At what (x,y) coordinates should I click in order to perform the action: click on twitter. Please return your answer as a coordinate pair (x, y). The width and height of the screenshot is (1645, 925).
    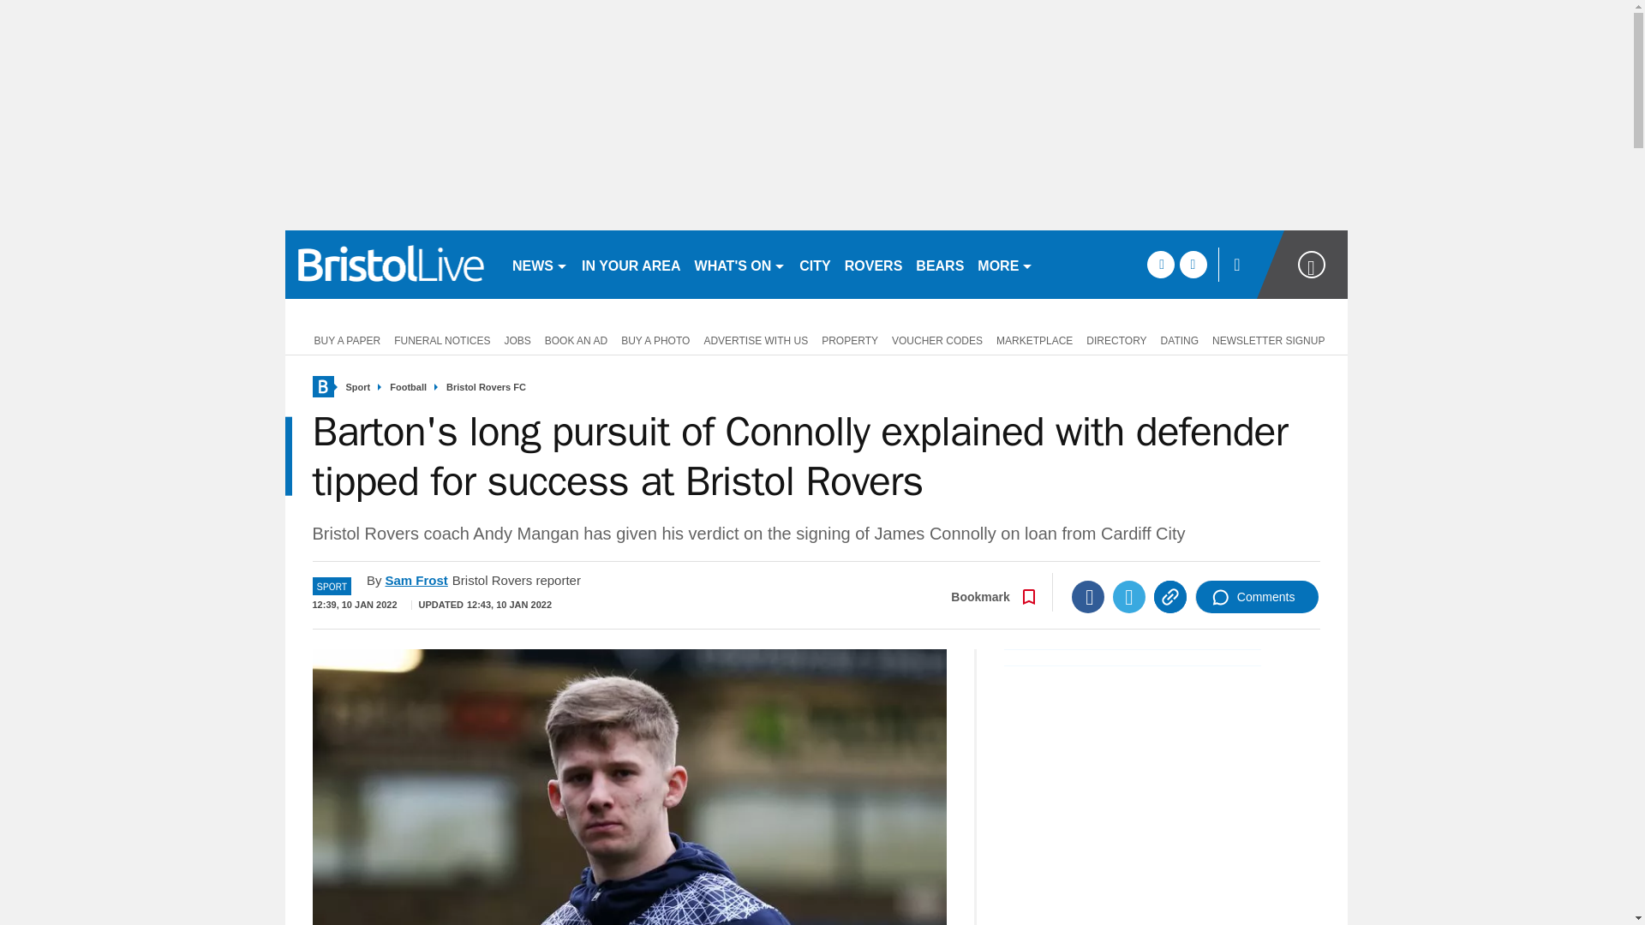
    Looking at the image, I should click on (1193, 264).